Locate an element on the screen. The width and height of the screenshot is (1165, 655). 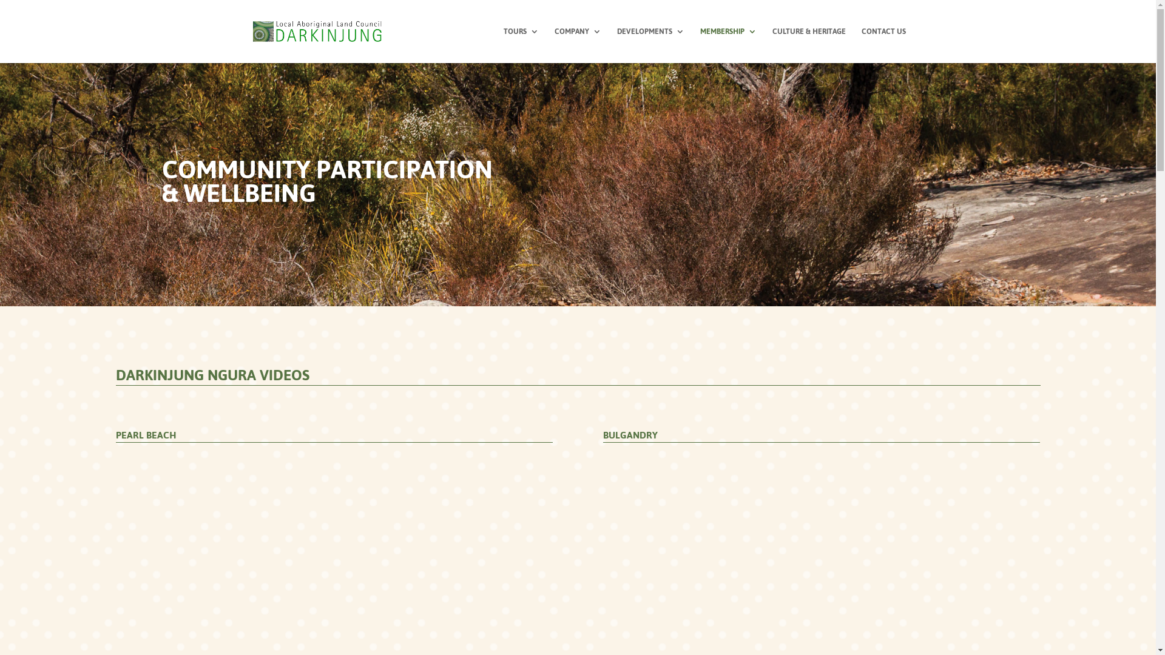
COMPANY is located at coordinates (578, 45).